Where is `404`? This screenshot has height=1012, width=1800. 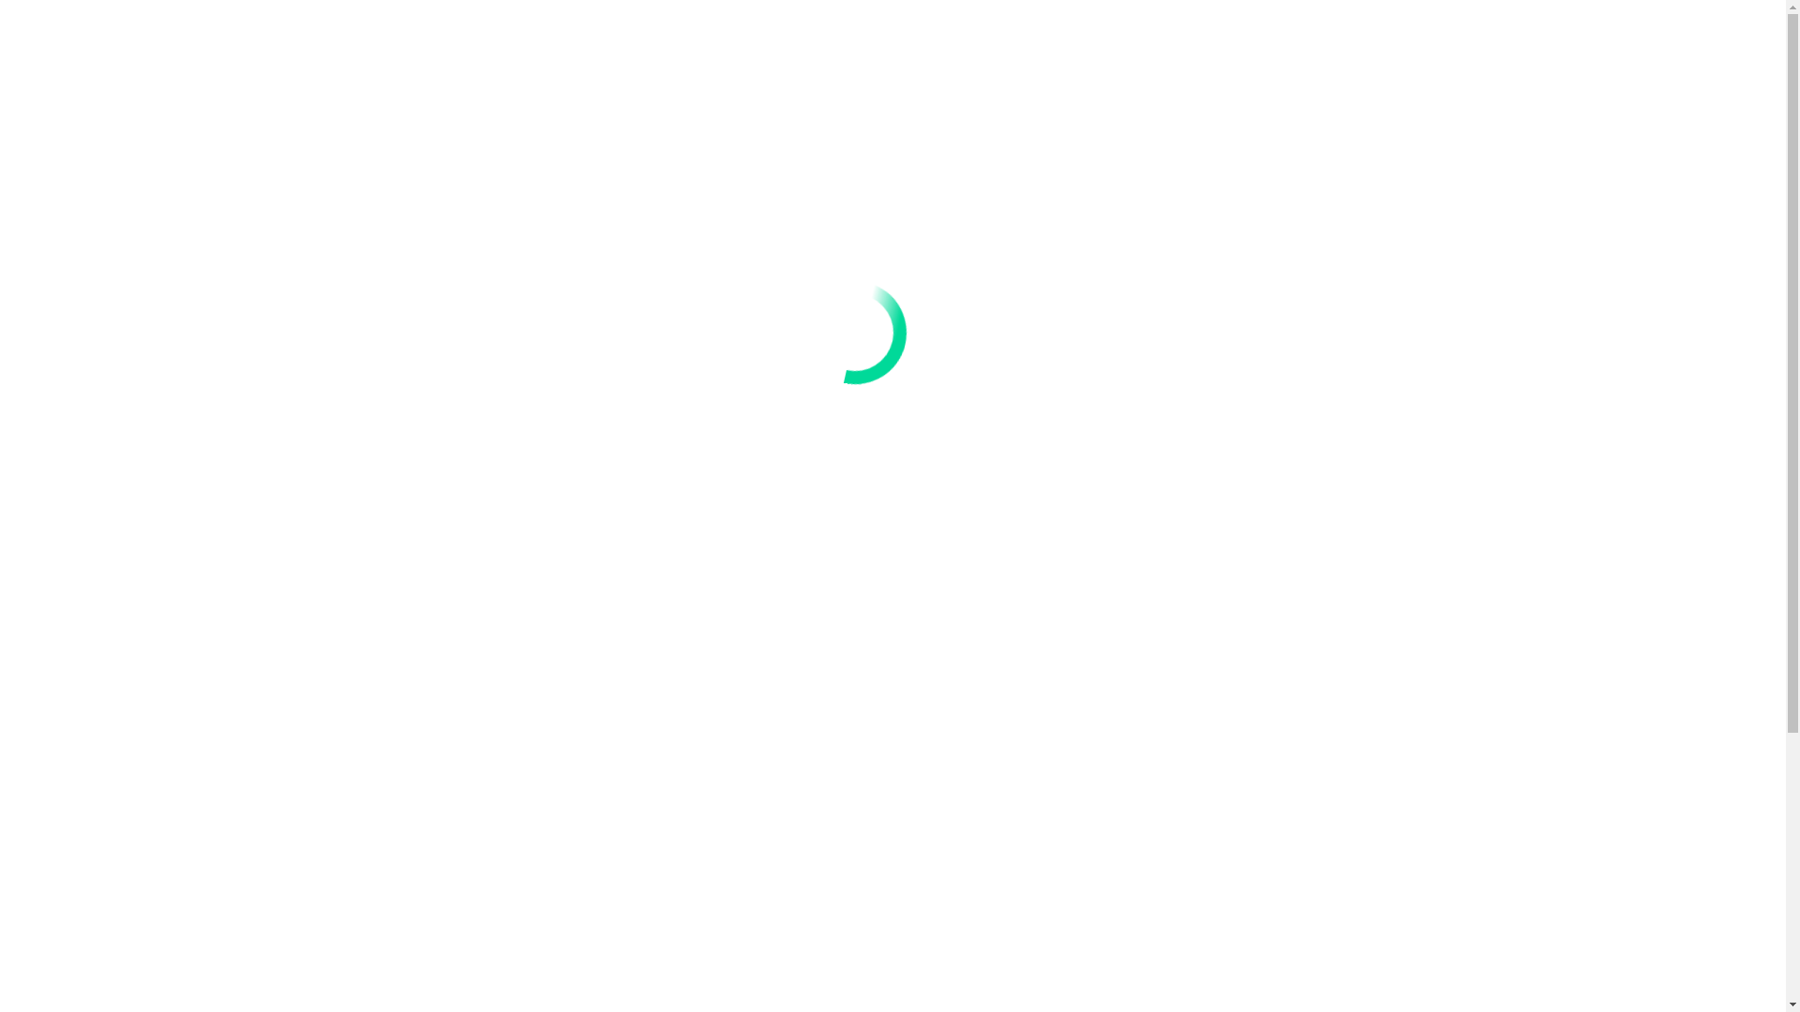 404 is located at coordinates (1309, 47).